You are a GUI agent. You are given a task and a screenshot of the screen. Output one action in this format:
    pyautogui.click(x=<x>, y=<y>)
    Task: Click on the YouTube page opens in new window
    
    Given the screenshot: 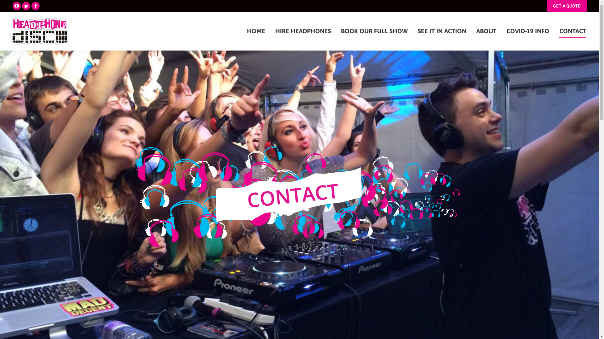 What is the action you would take?
    pyautogui.click(x=17, y=6)
    